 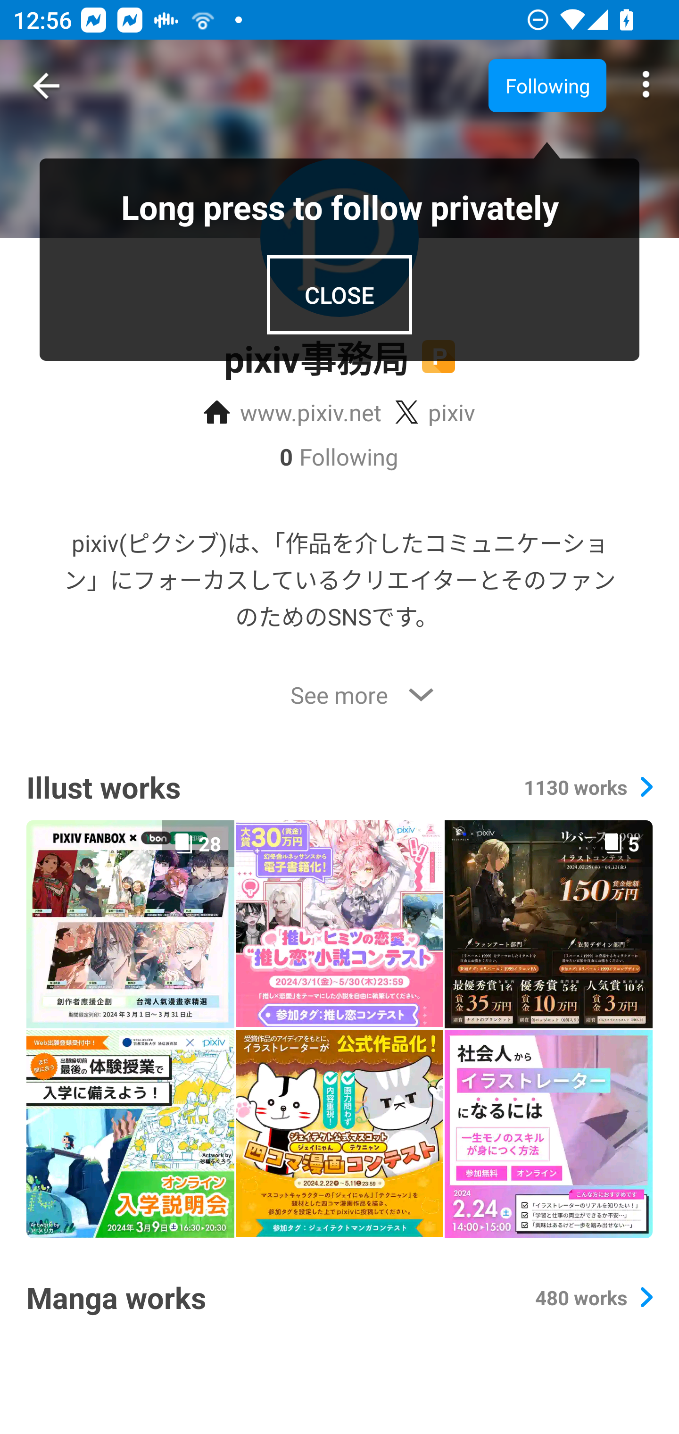 What do you see at coordinates (593, 1297) in the screenshot?
I see `480 works` at bounding box center [593, 1297].